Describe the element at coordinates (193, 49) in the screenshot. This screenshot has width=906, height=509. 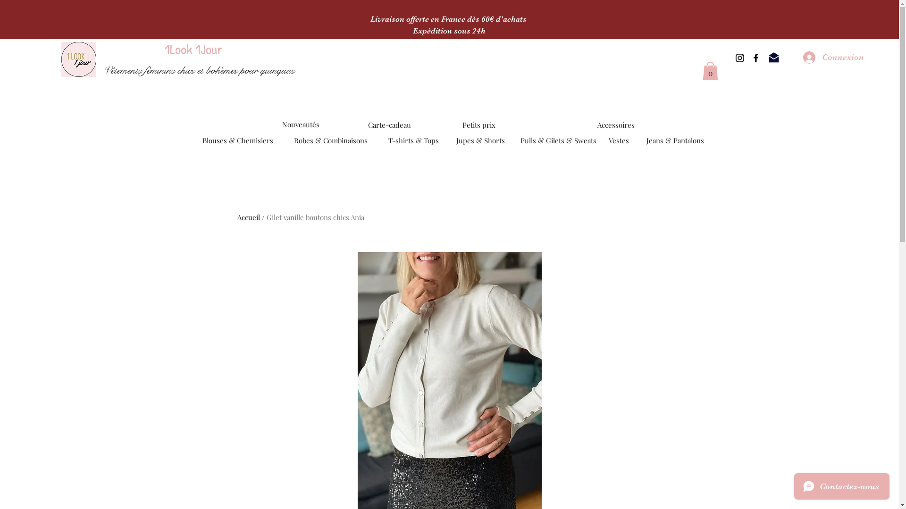
I see `1Look 1Jour` at that location.